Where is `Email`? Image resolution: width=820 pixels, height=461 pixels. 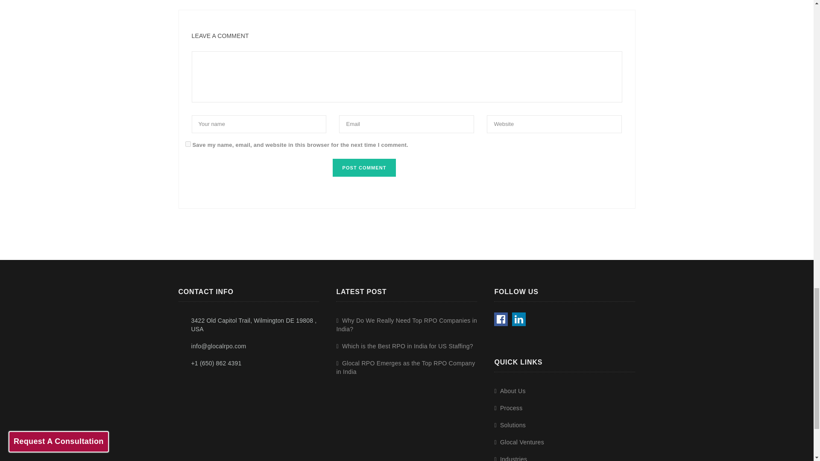 Email is located at coordinates (407, 124).